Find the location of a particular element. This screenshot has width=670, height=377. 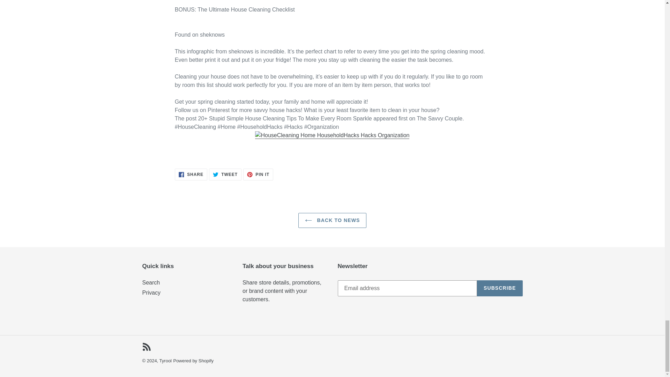

Search is located at coordinates (225, 175).